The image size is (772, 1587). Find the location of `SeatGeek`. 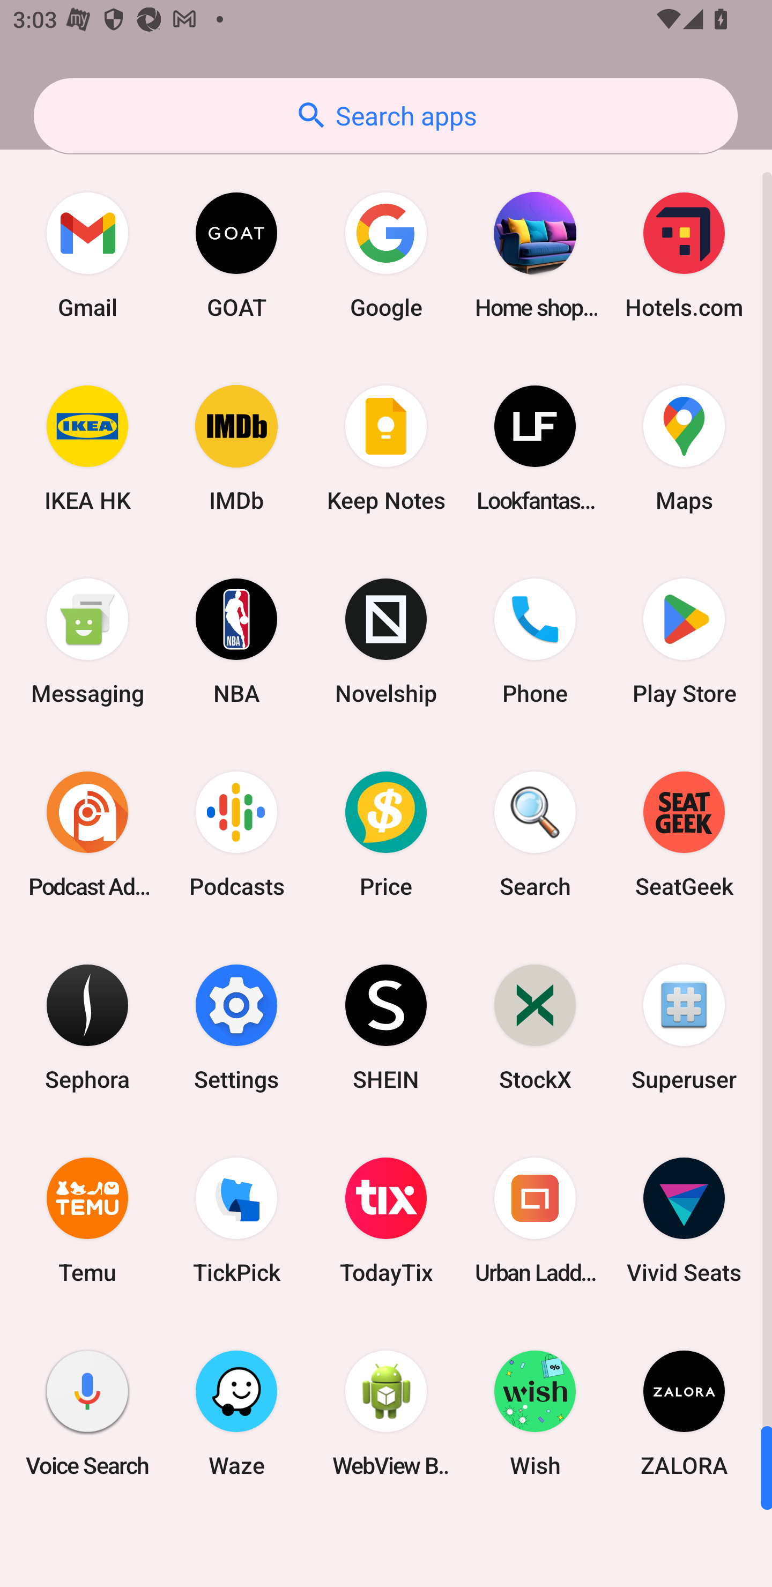

SeatGeek is located at coordinates (684, 834).